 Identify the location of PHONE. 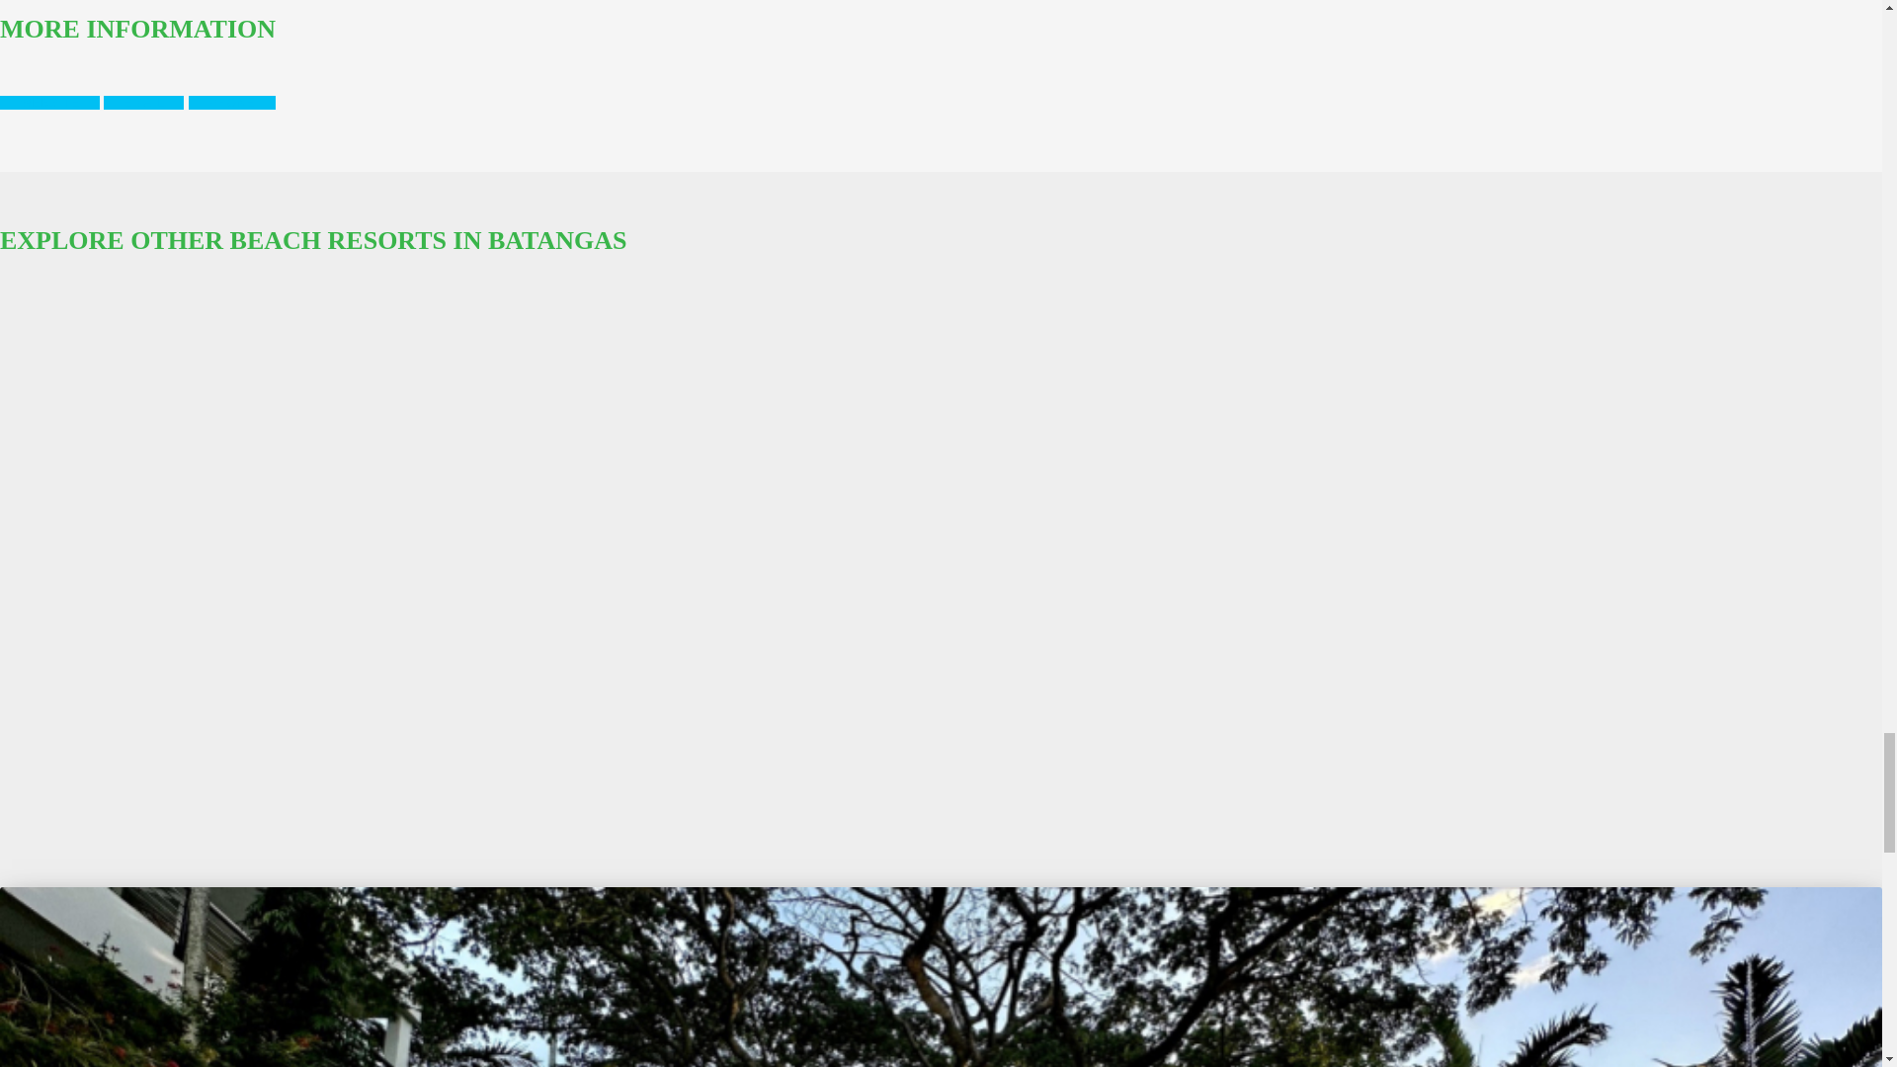
(231, 103).